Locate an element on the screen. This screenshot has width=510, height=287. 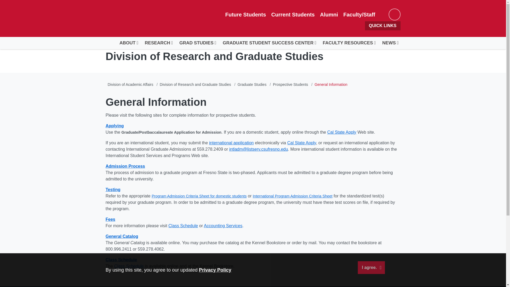
Search is located at coordinates (394, 14).